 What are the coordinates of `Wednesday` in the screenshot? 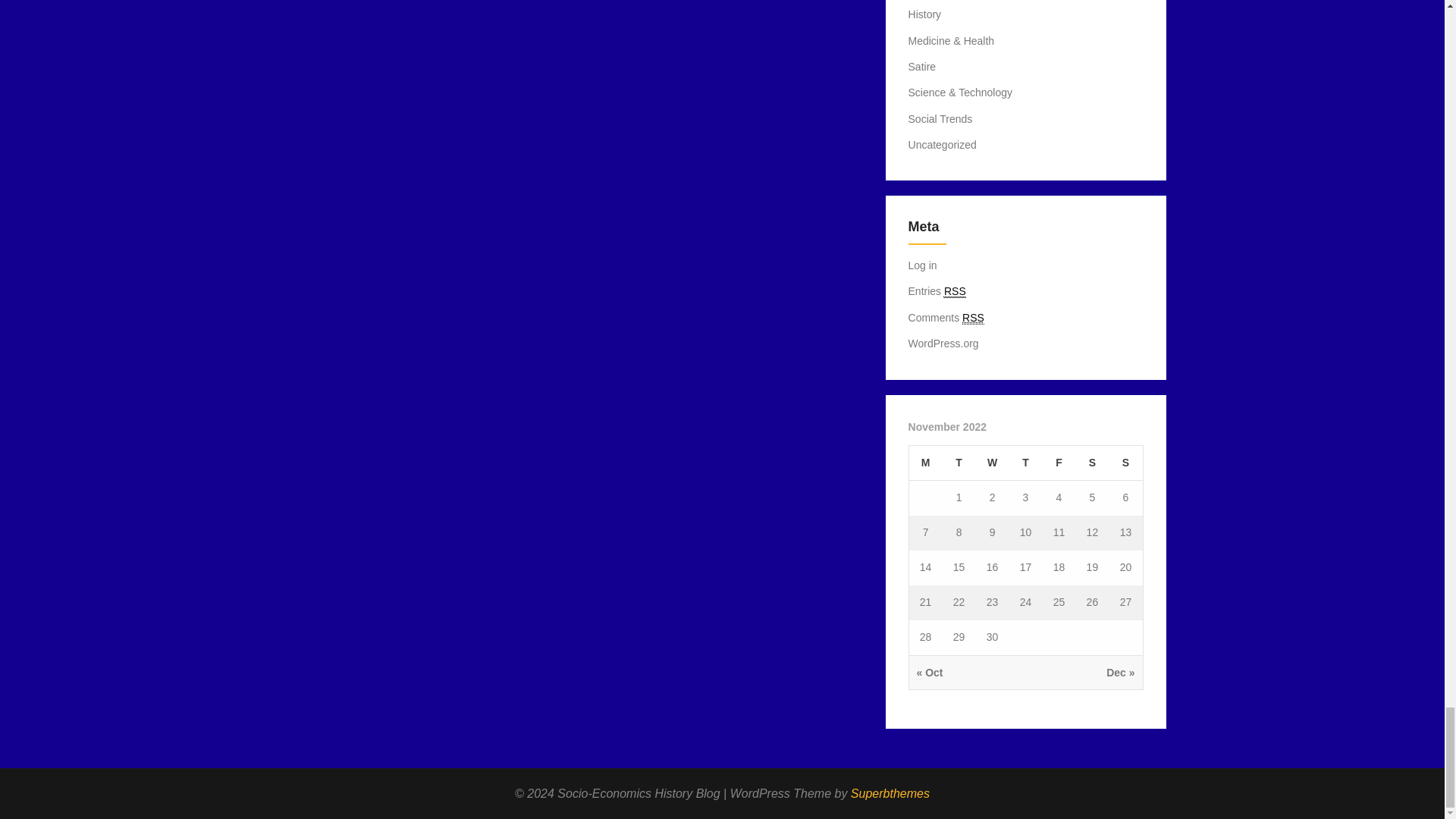 It's located at (992, 463).